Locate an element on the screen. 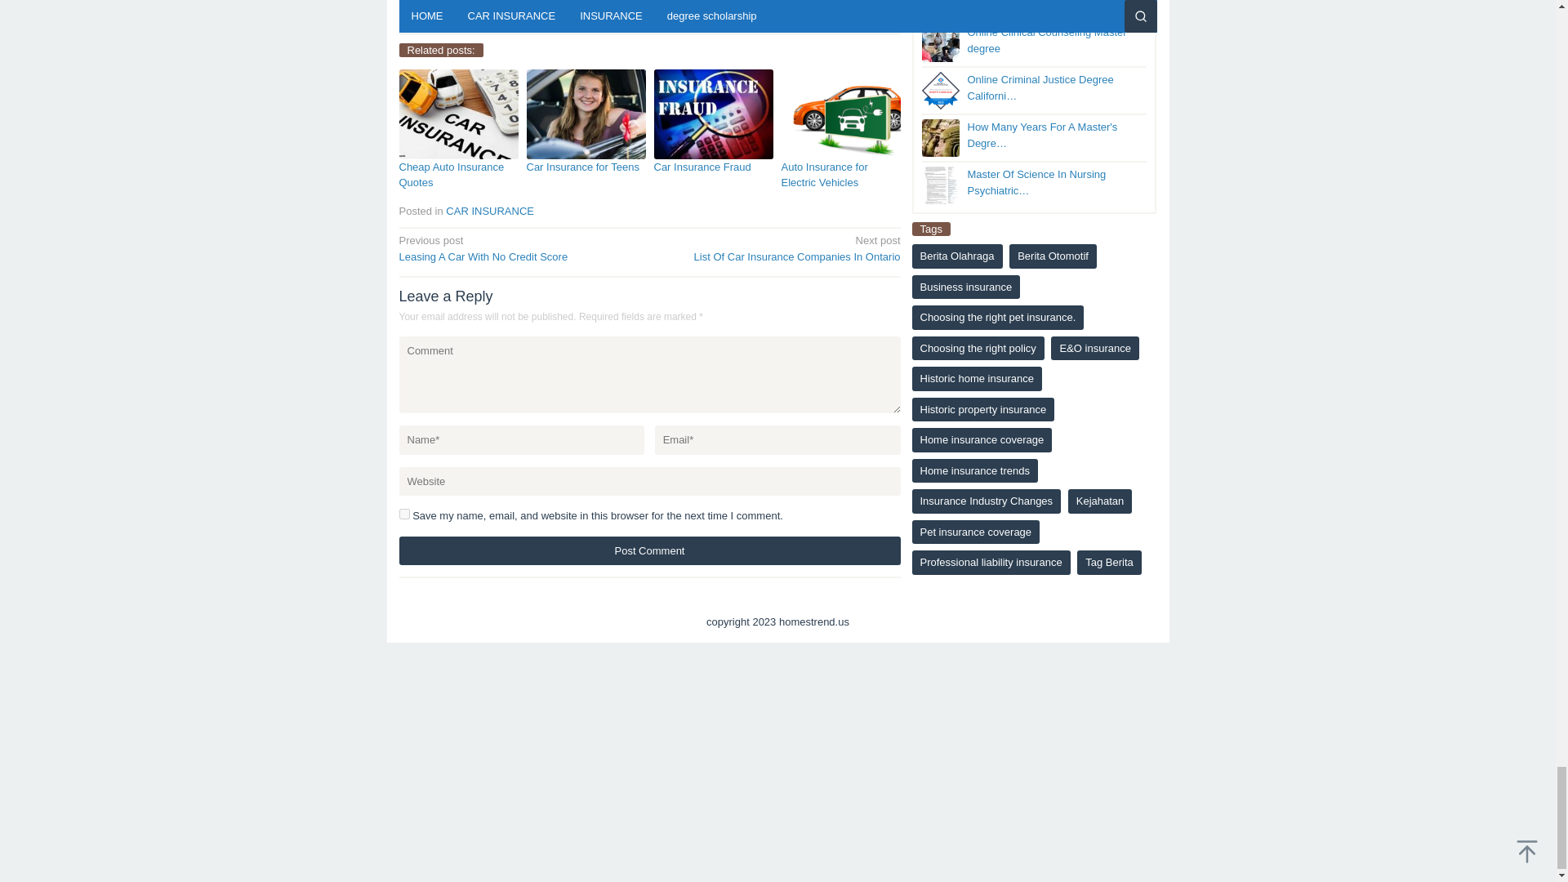  Telegram Share is located at coordinates (648, 550).